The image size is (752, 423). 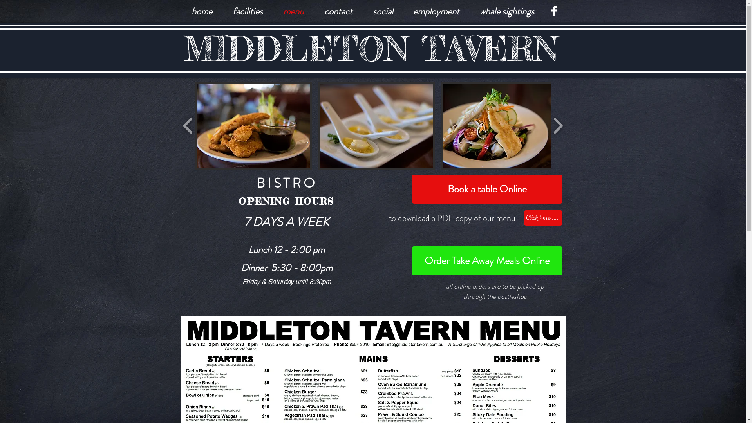 What do you see at coordinates (436, 11) in the screenshot?
I see `employment` at bounding box center [436, 11].